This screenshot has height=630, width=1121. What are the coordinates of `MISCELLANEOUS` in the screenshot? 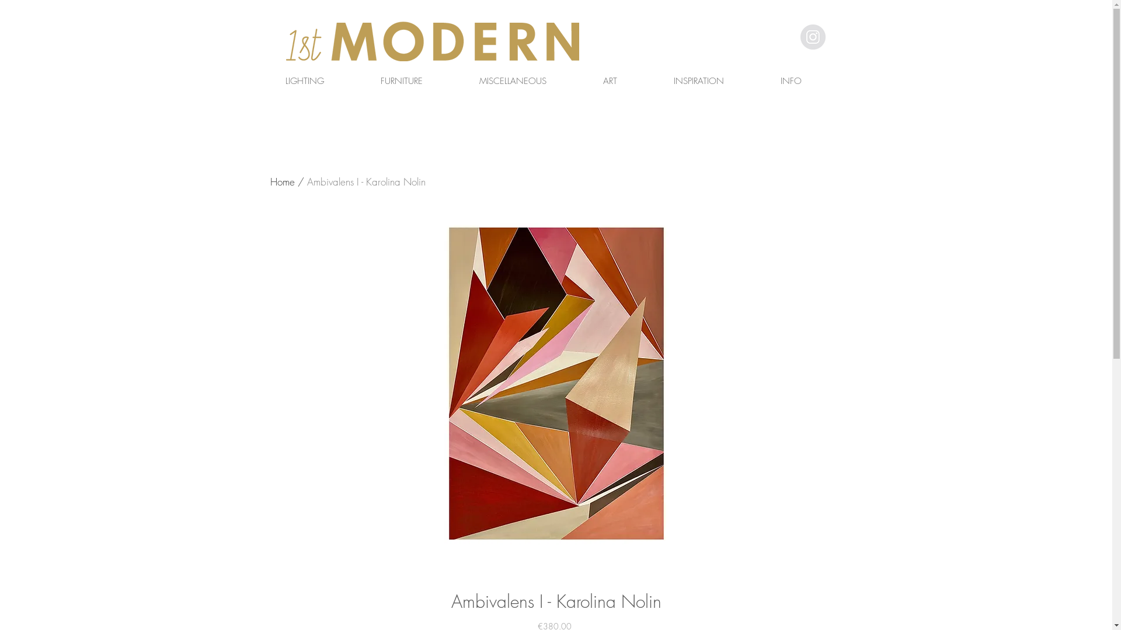 It's located at (513, 81).